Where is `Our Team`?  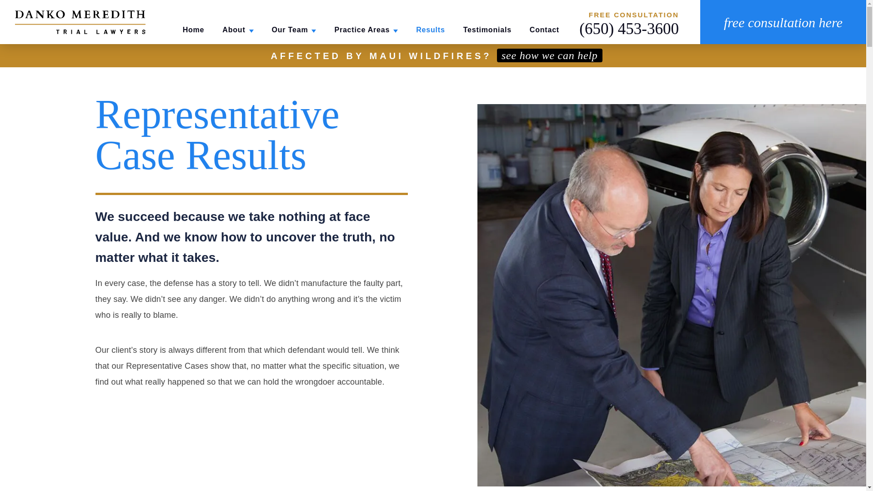
Our Team is located at coordinates (294, 30).